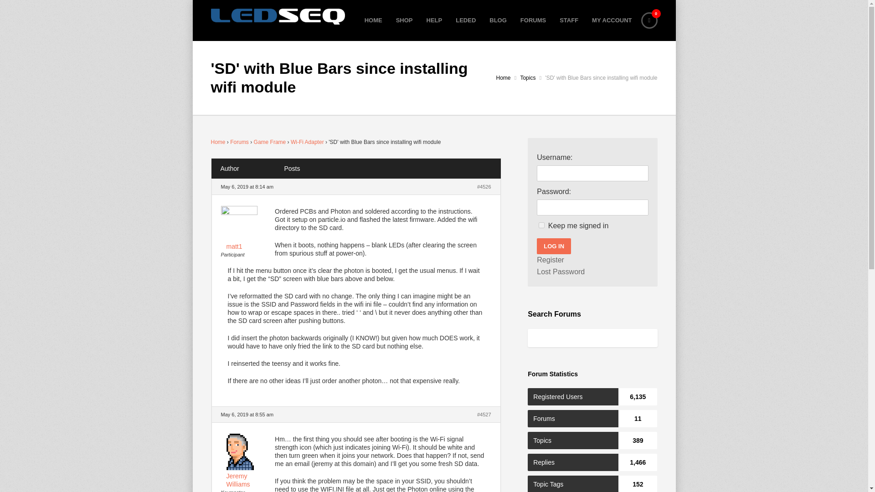  I want to click on Forums, so click(239, 142).